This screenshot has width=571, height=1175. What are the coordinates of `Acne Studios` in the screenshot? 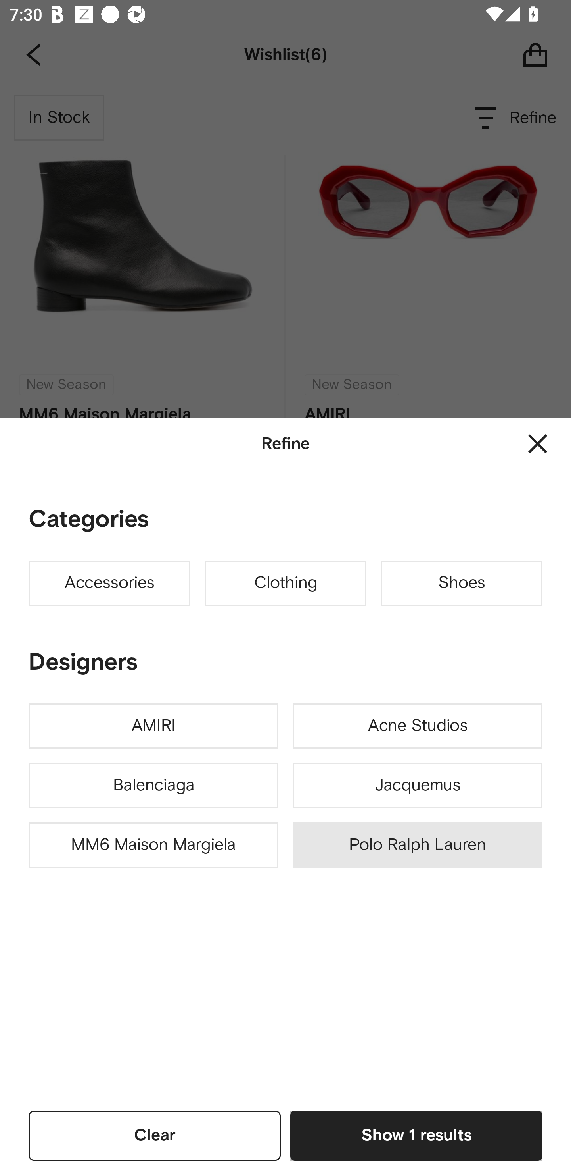 It's located at (417, 726).